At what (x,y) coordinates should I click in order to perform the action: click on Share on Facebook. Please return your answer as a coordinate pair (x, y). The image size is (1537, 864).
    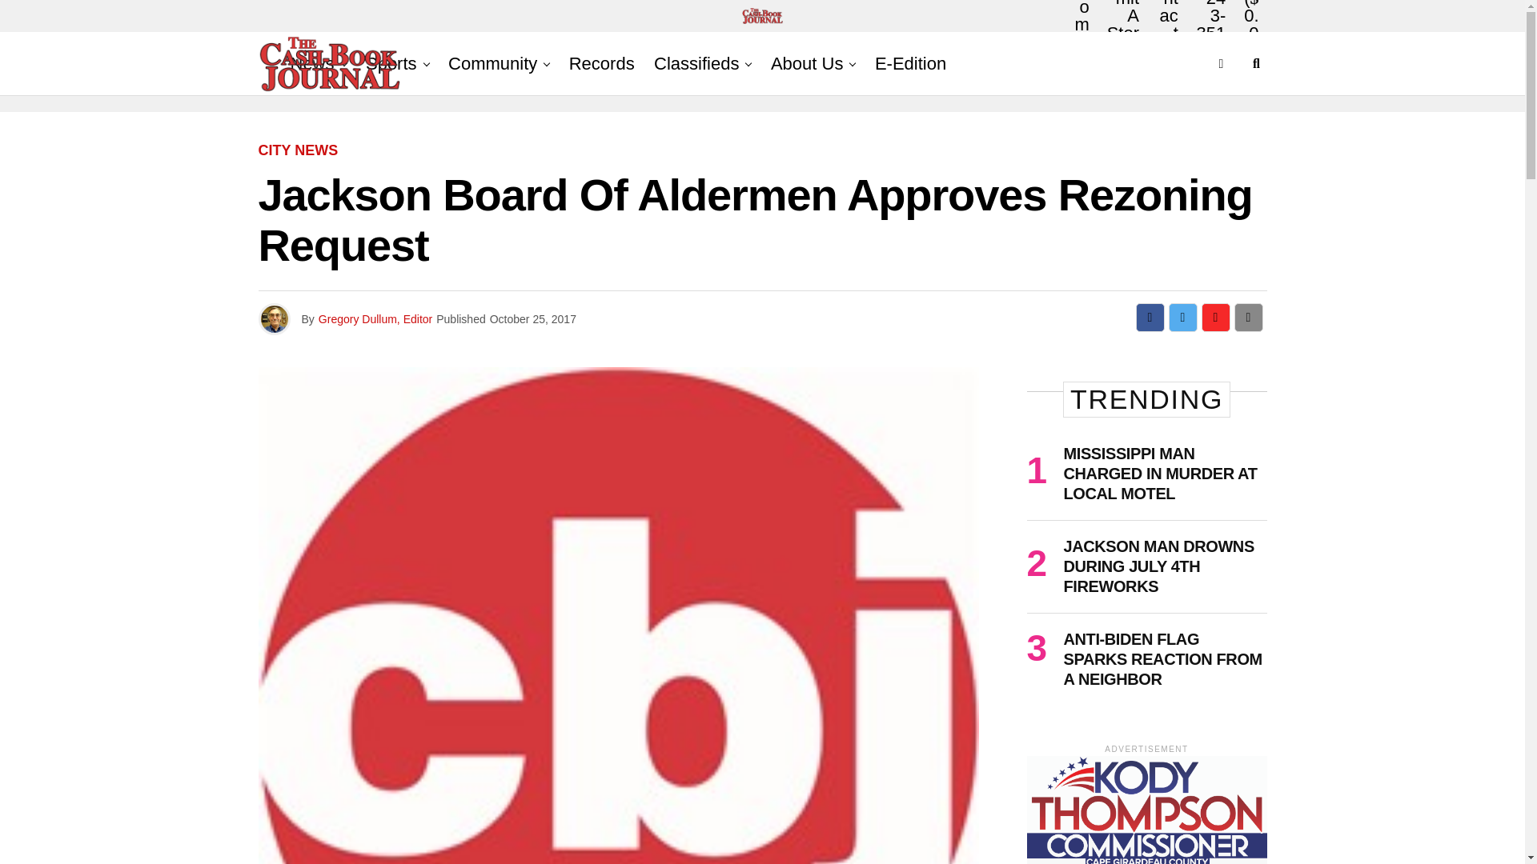
    Looking at the image, I should click on (1150, 317).